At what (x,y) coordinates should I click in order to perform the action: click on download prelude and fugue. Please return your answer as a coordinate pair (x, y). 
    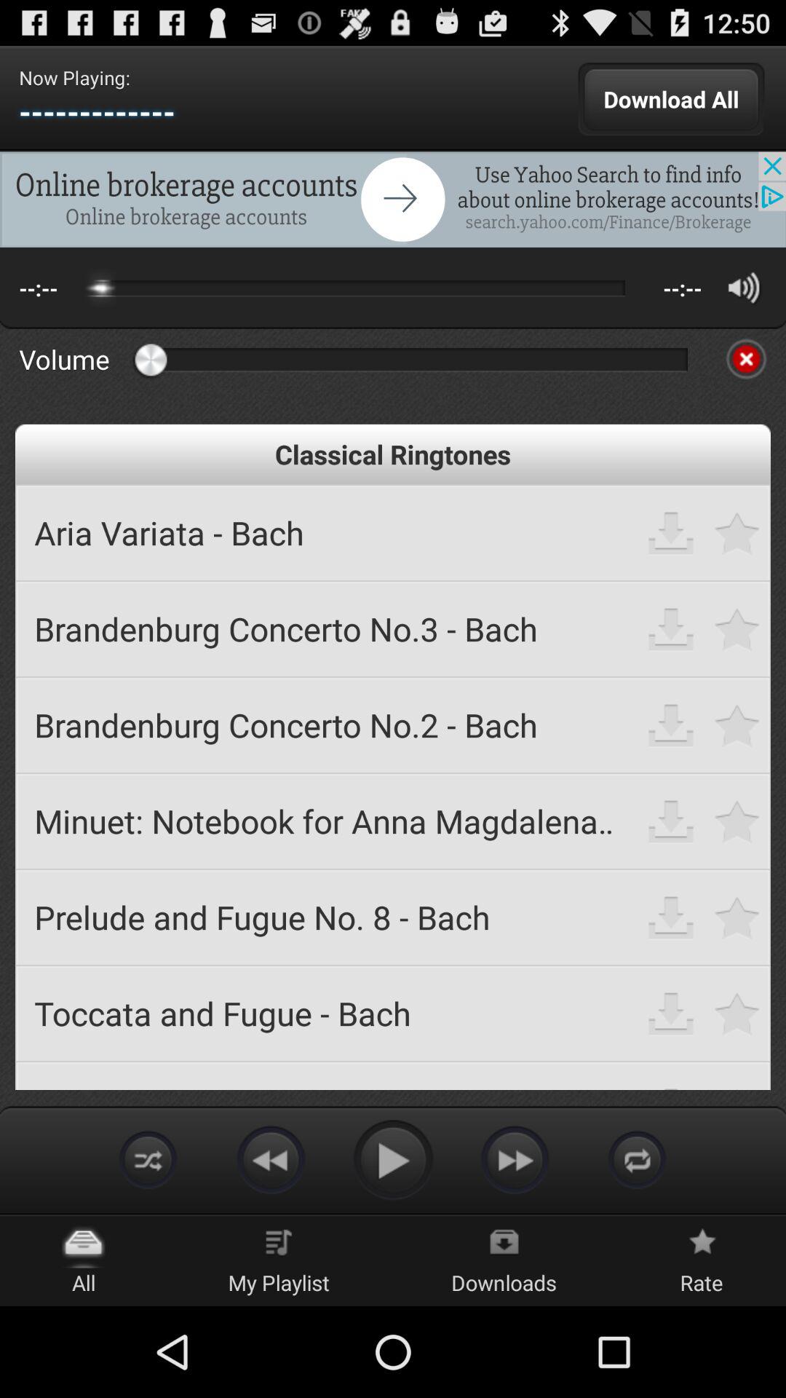
    Looking at the image, I should click on (671, 917).